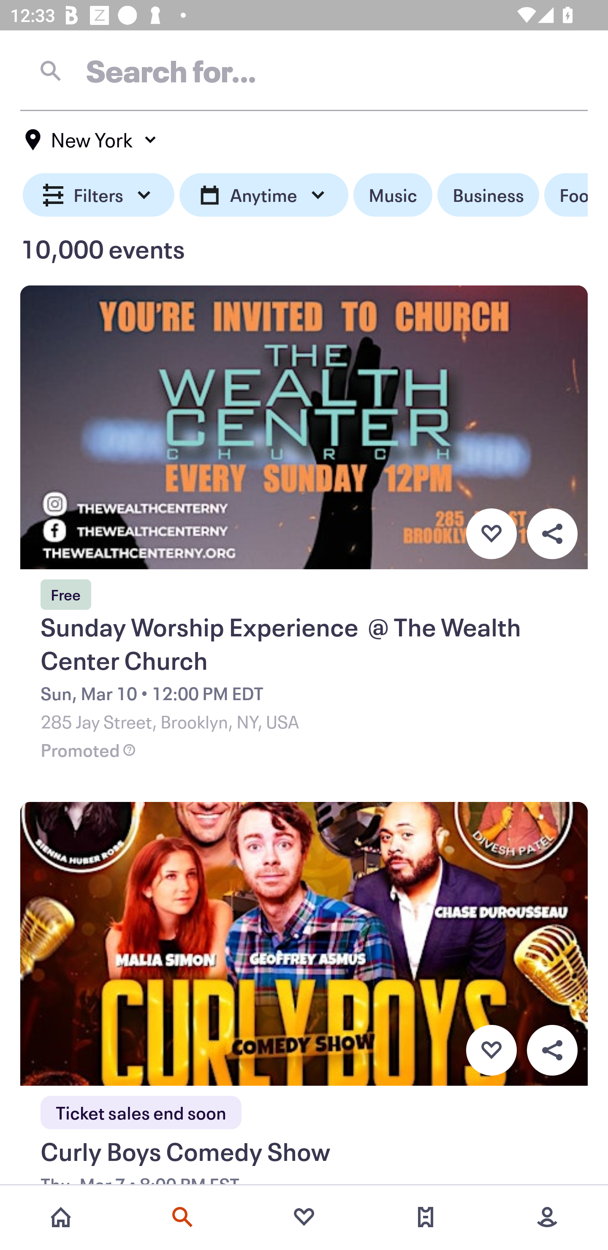 The image size is (608, 1250). Describe the element at coordinates (393, 195) in the screenshot. I see `Music` at that location.